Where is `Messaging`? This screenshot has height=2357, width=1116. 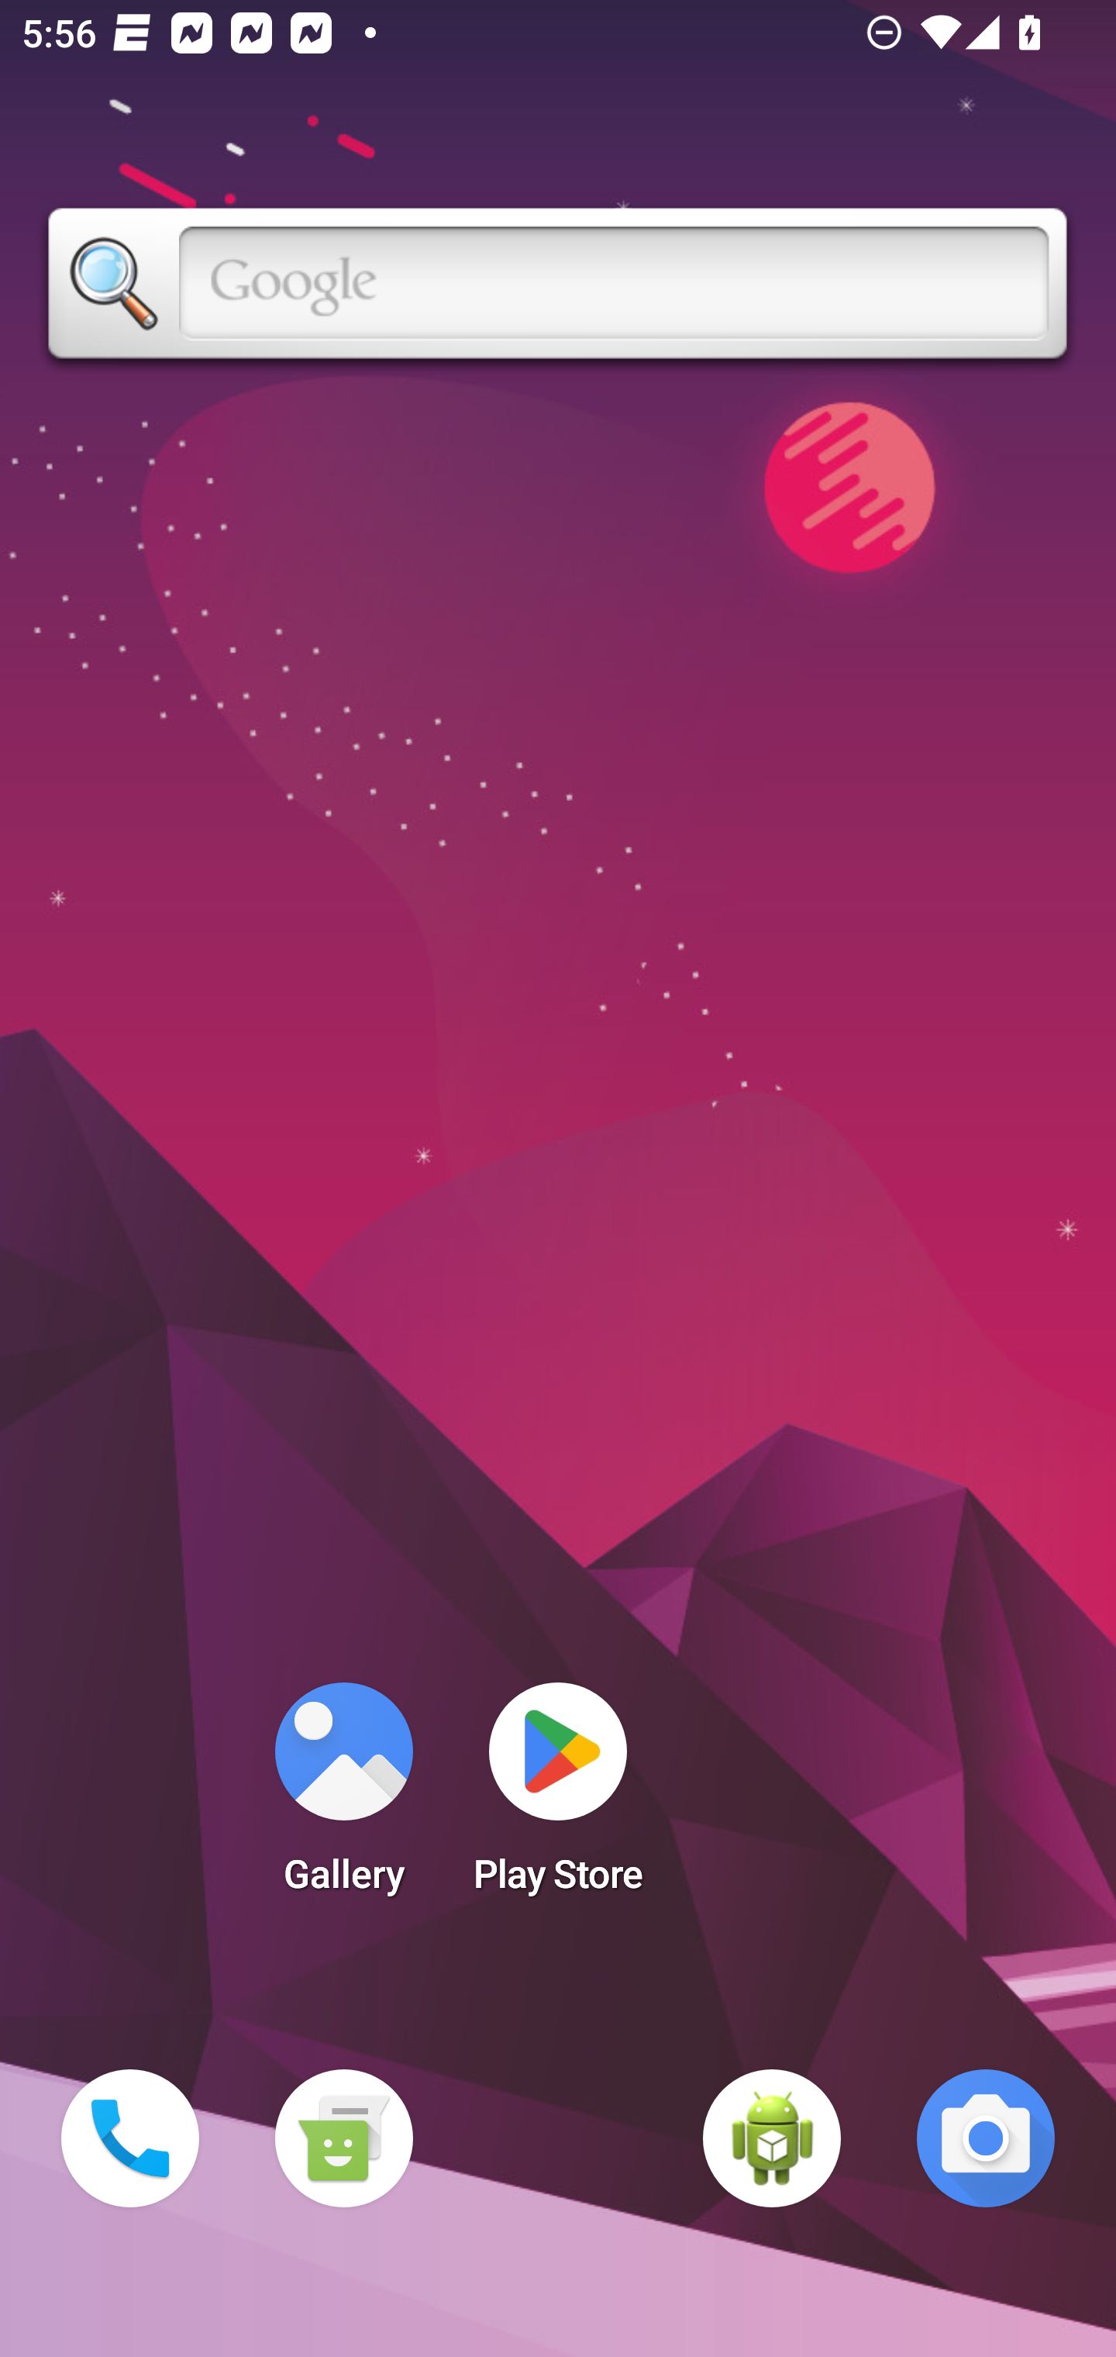
Messaging is located at coordinates (343, 2138).